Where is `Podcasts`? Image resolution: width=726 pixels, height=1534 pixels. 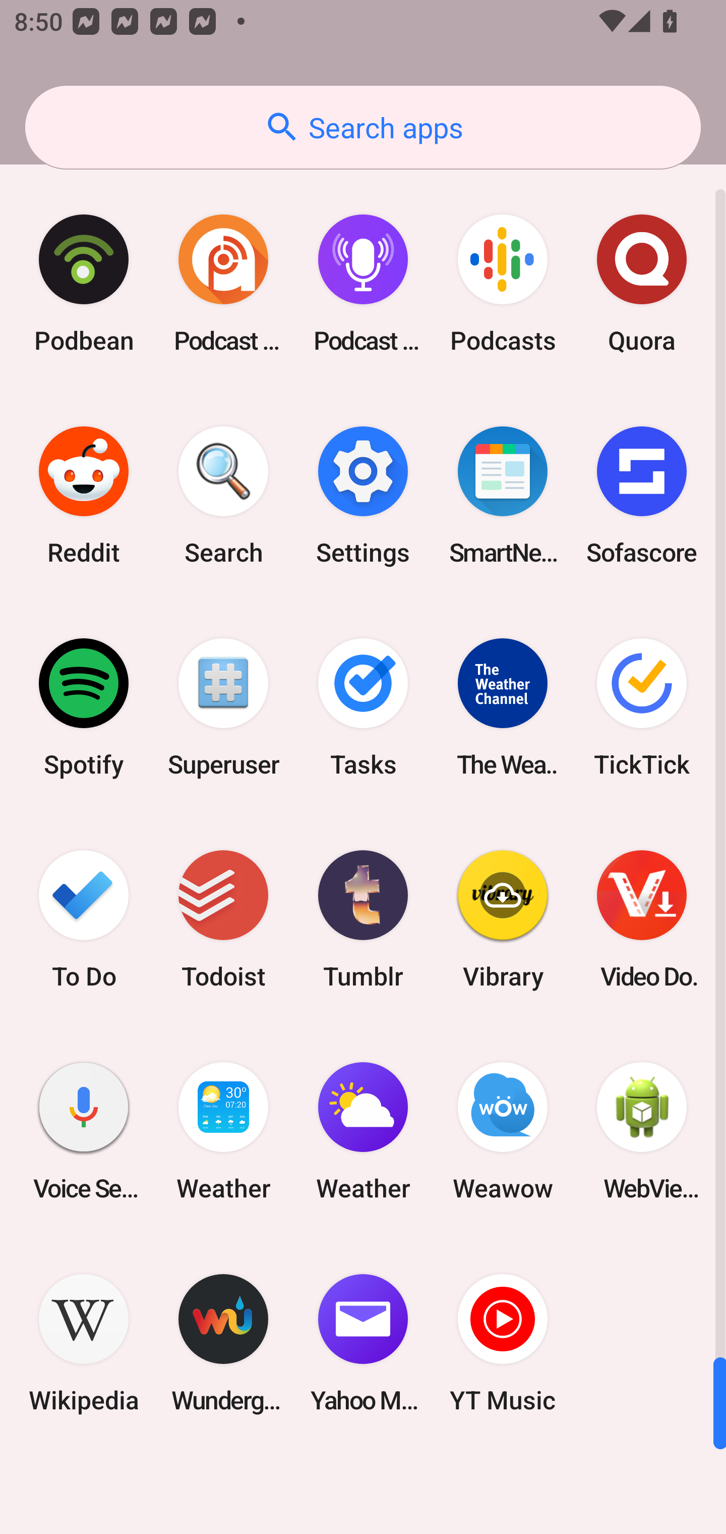 Podcasts is located at coordinates (502, 284).